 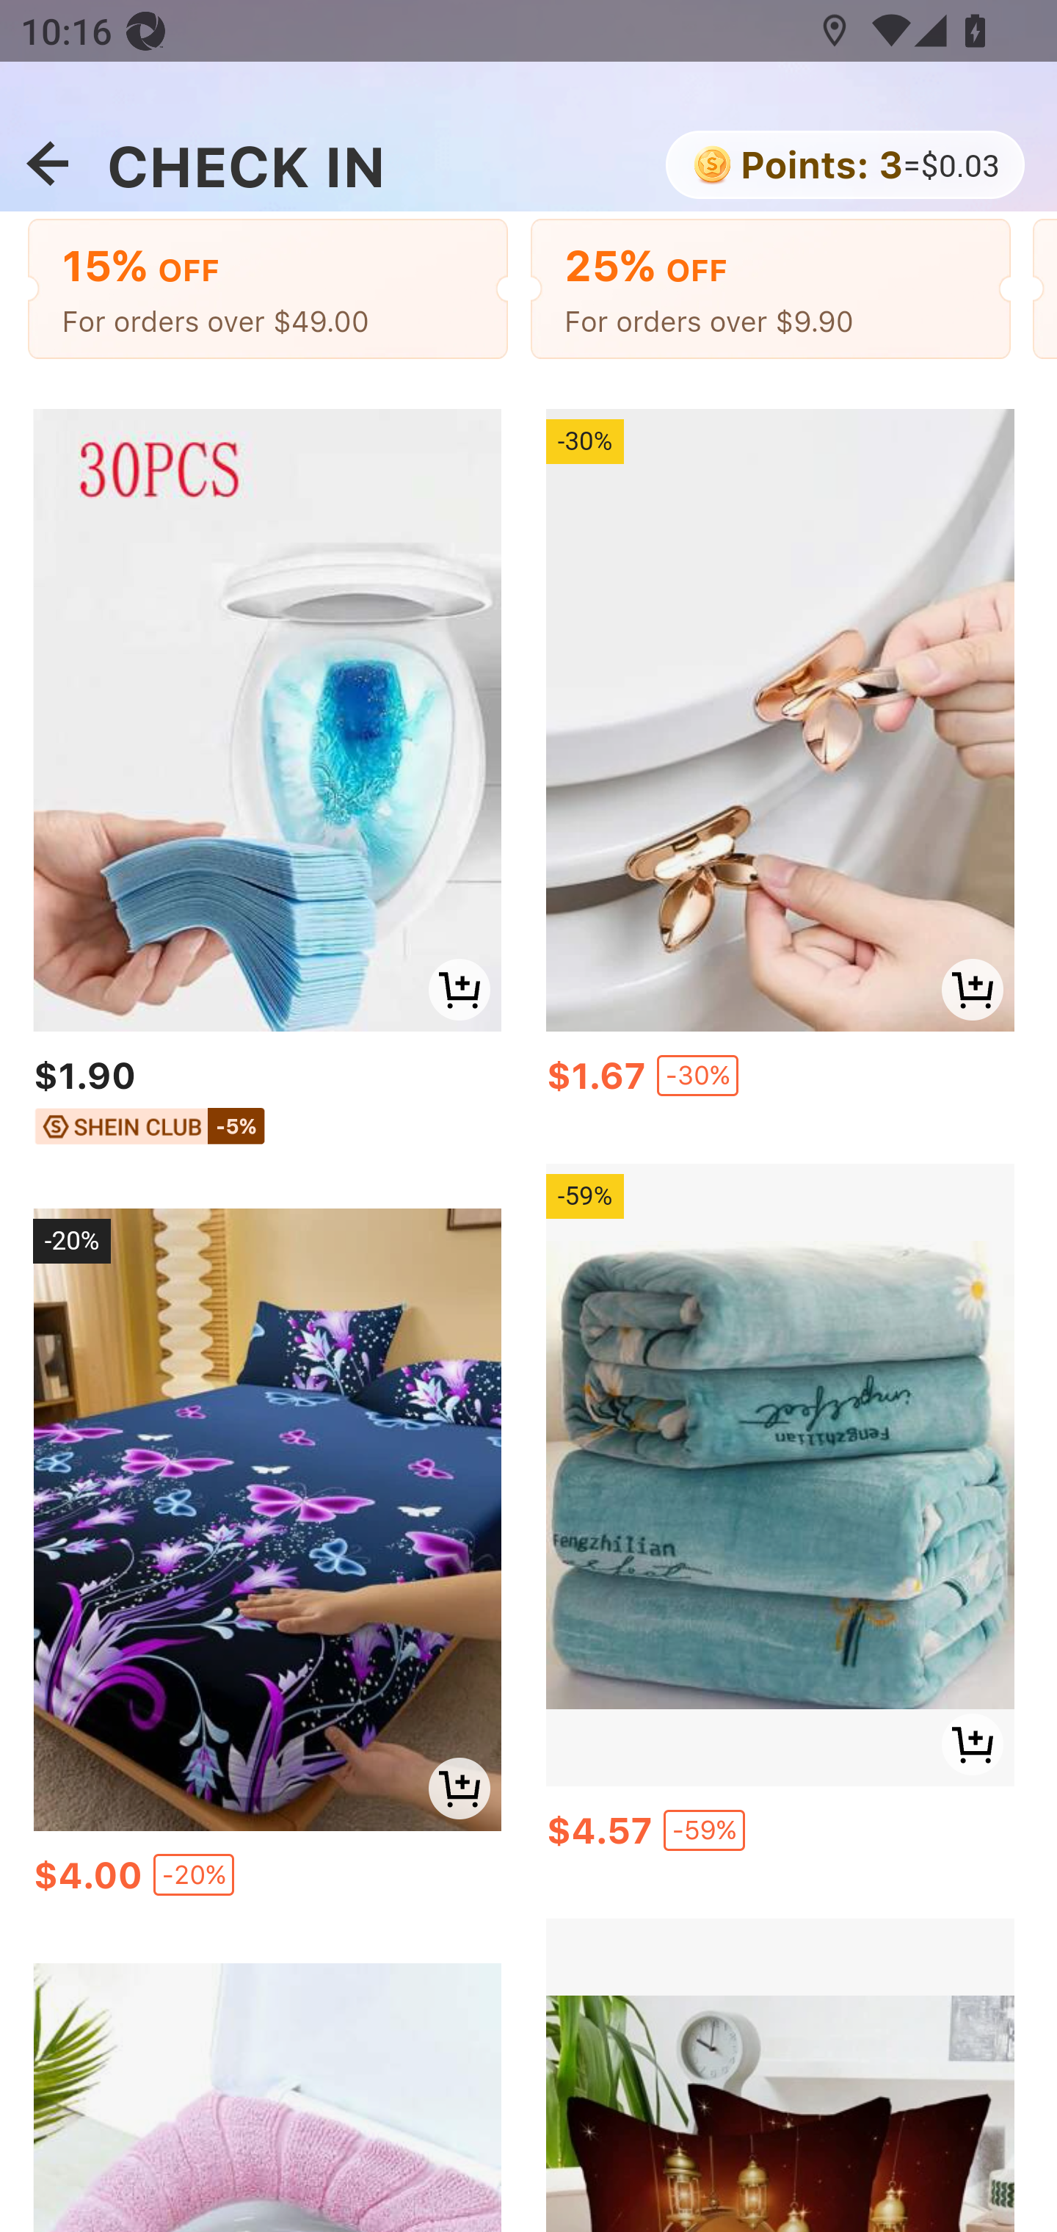 I want to click on $1.90 sui_icon_paidmember_Label@3x-91f33d47f8 -5%, so click(x=266, y=1104).